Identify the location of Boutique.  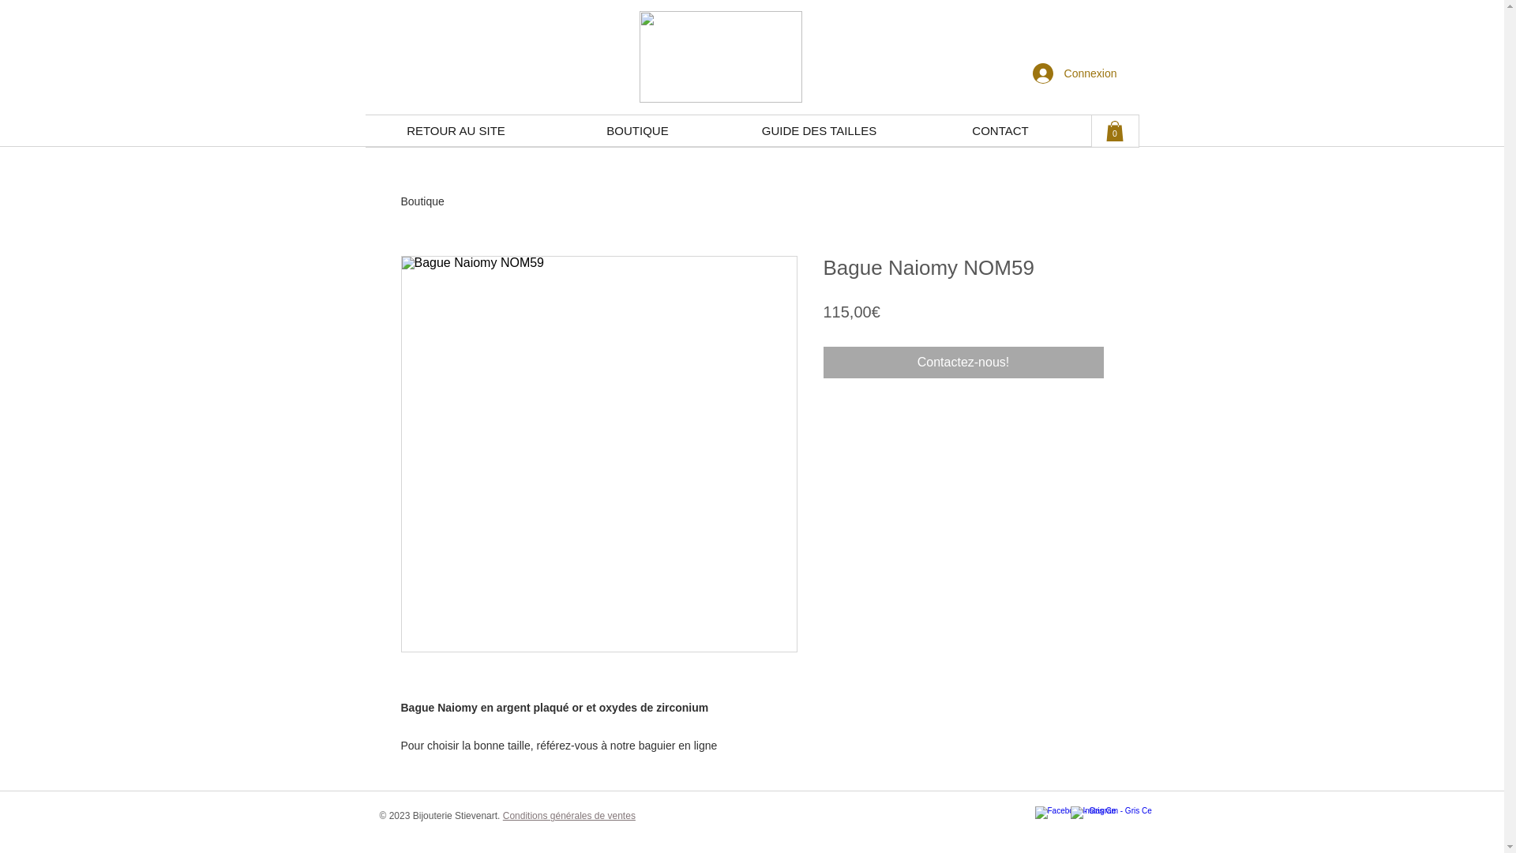
(423, 201).